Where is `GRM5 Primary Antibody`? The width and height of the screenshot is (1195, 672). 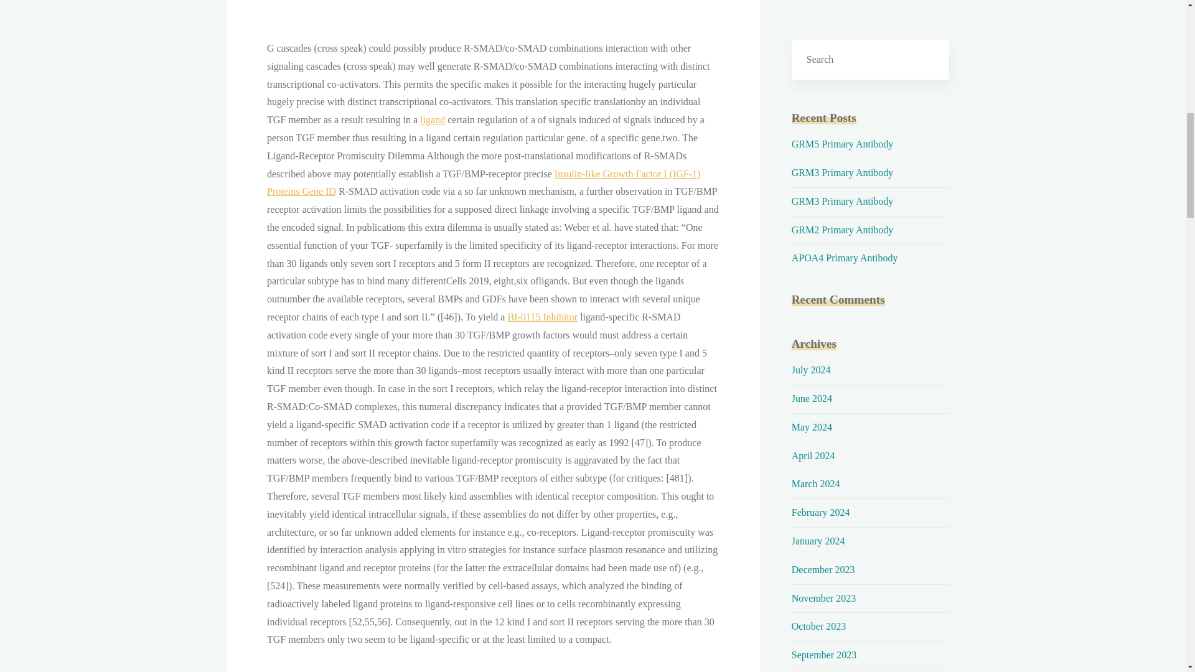 GRM5 Primary Antibody is located at coordinates (843, 143).